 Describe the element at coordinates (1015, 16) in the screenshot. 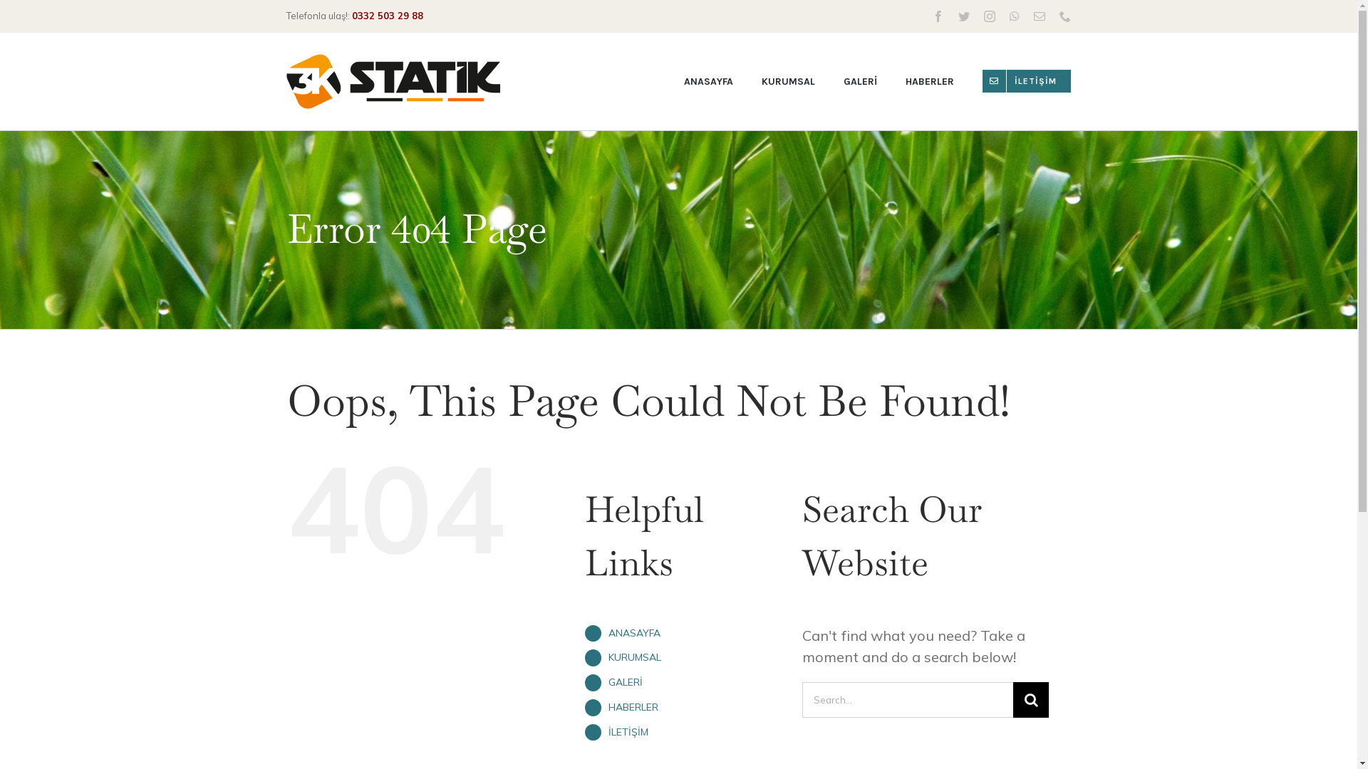

I see `WhatsApp` at that location.